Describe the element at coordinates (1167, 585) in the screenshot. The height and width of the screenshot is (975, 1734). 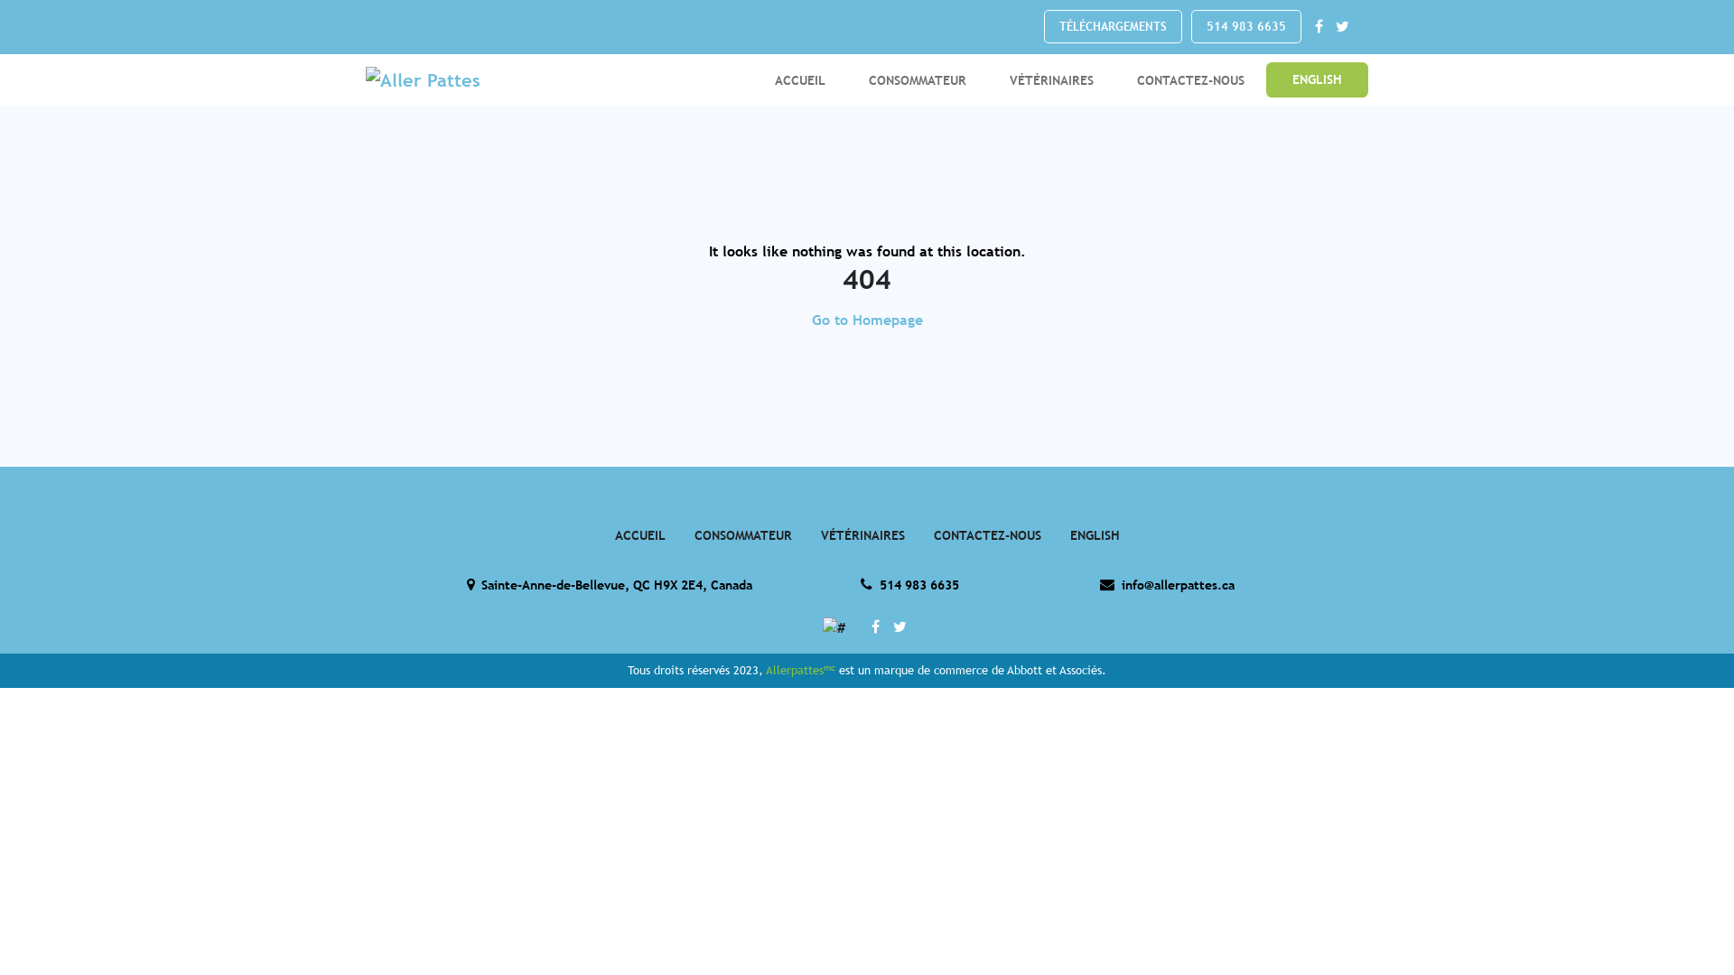
I see `info@allerpattes.ca` at that location.